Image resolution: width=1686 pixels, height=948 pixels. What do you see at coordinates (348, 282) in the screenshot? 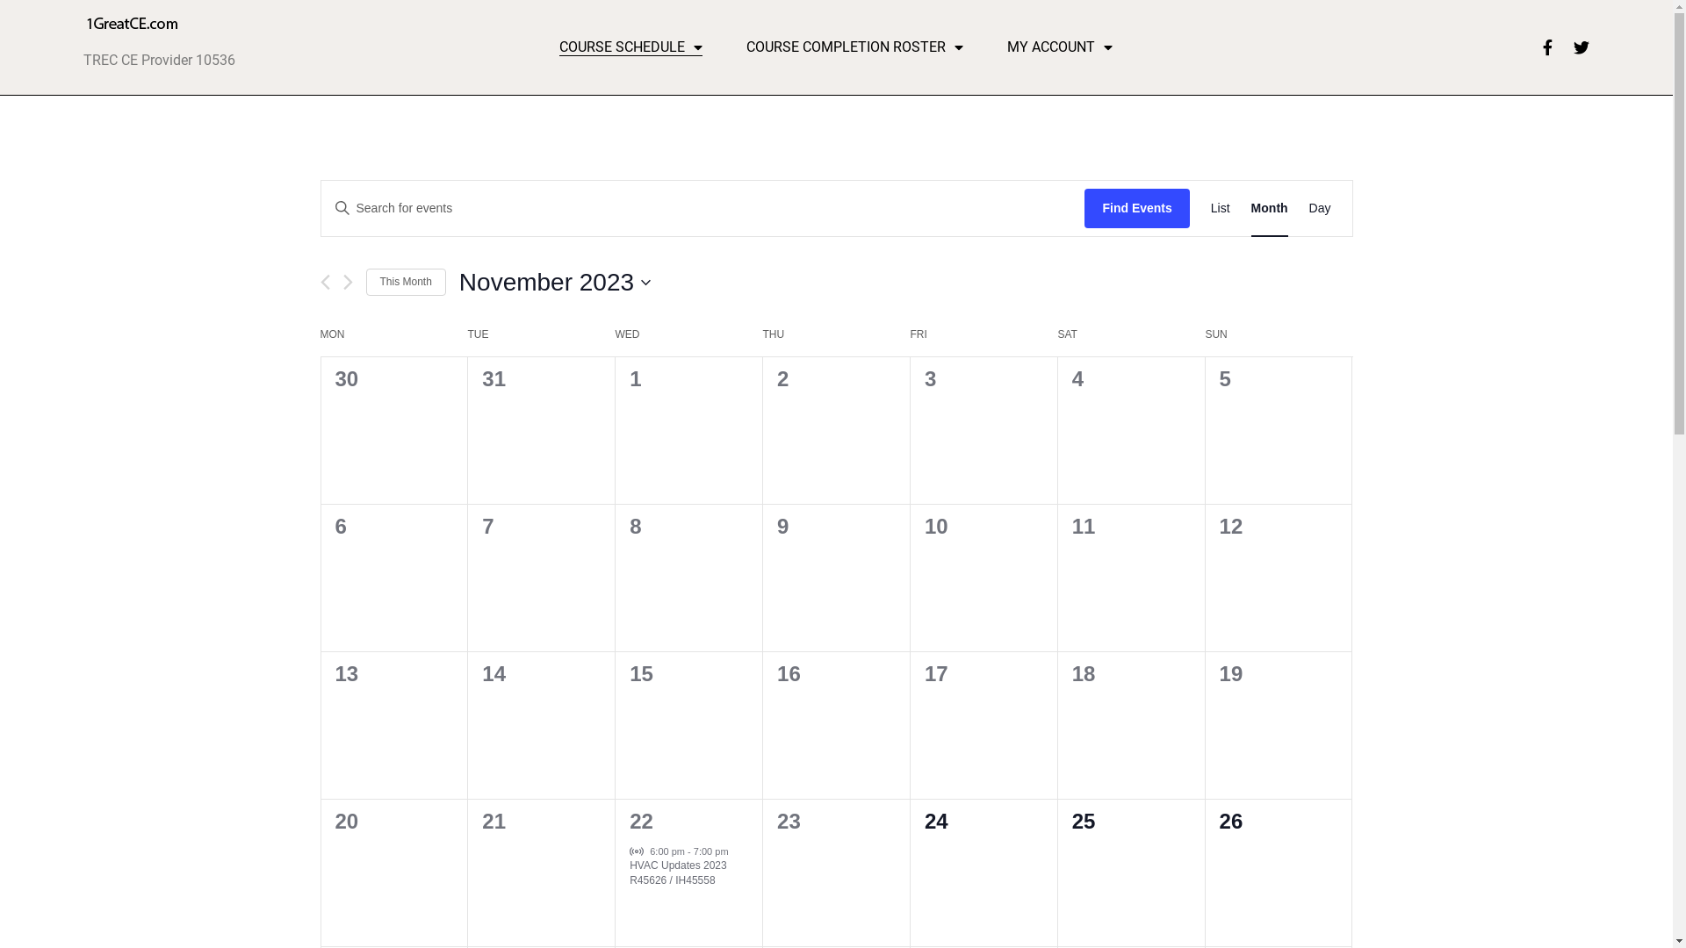
I see `Next month` at bounding box center [348, 282].